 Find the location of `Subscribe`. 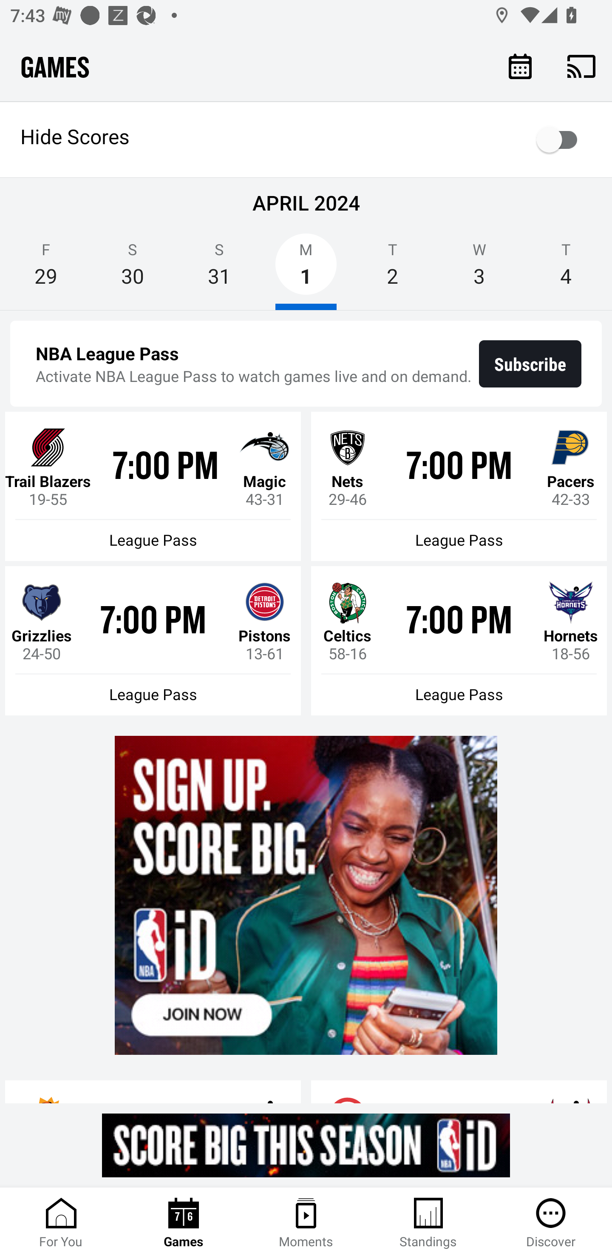

Subscribe is located at coordinates (530, 364).